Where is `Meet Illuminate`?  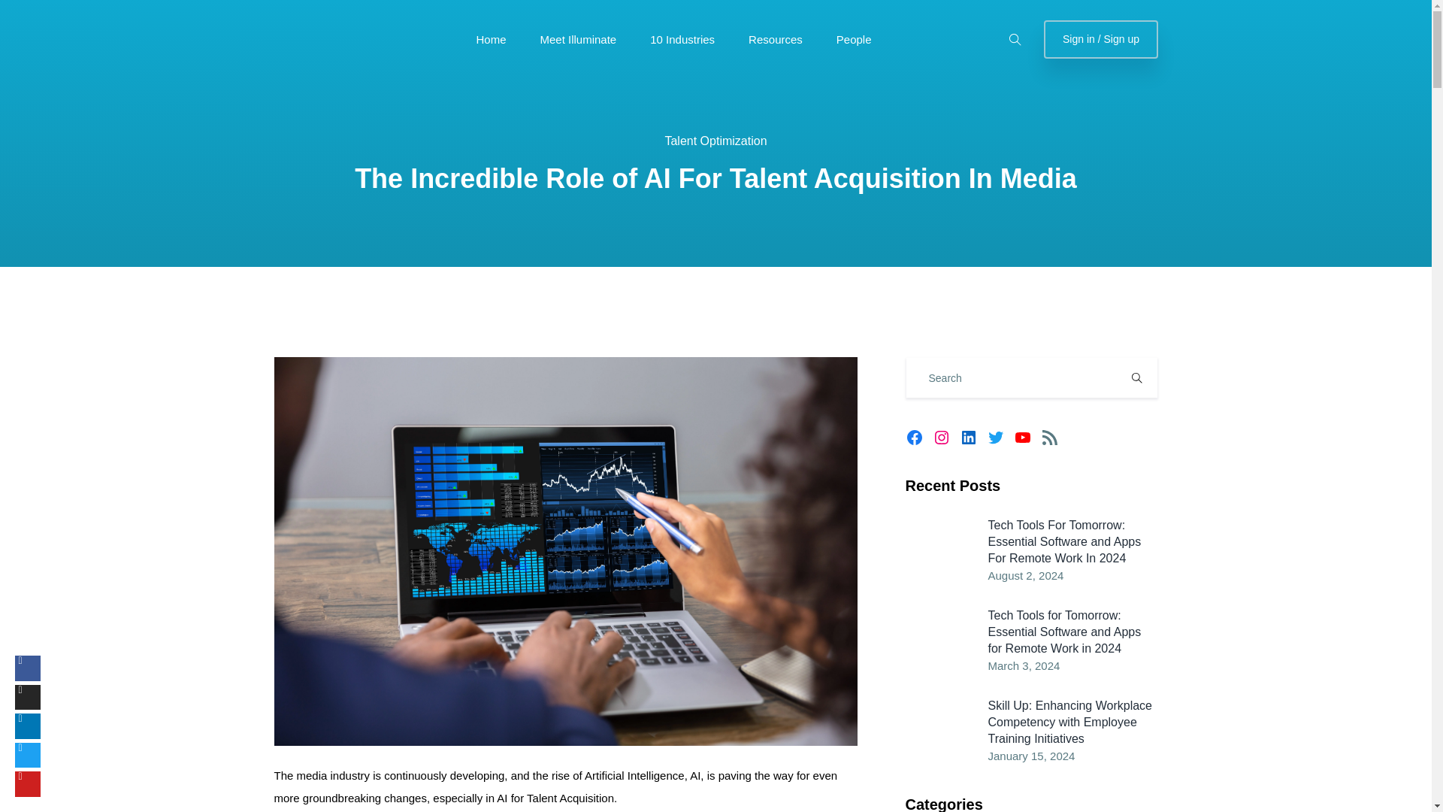
Meet Illuminate is located at coordinates (577, 39).